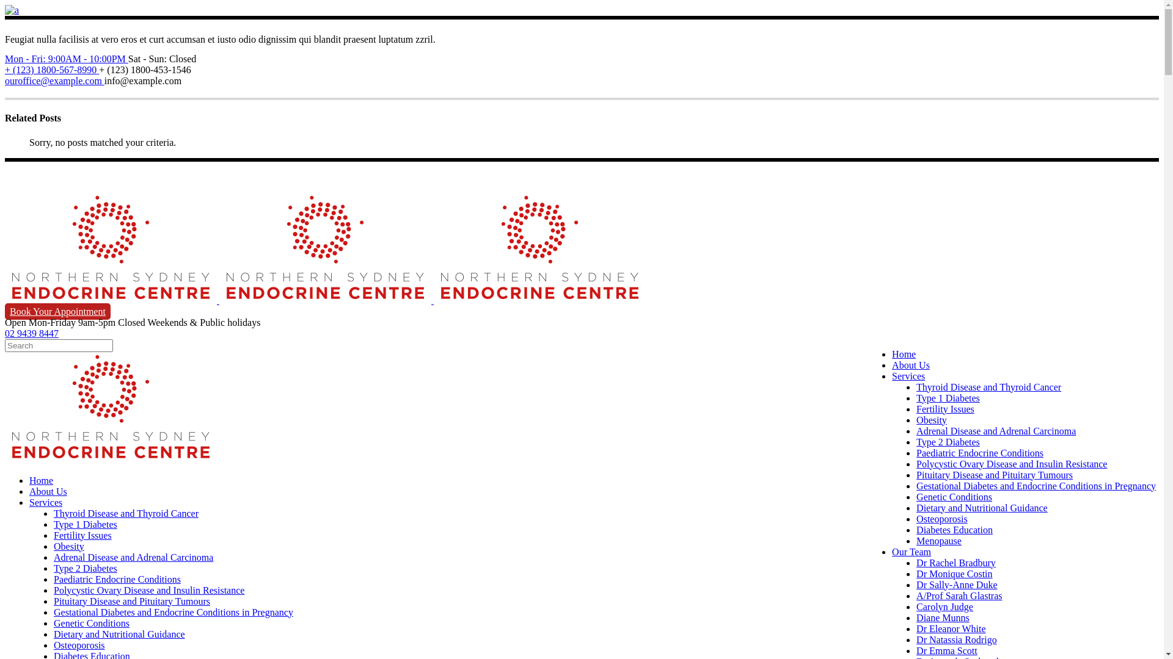  Describe the element at coordinates (959, 596) in the screenshot. I see `A/Prof Sarah Glastras` at that location.